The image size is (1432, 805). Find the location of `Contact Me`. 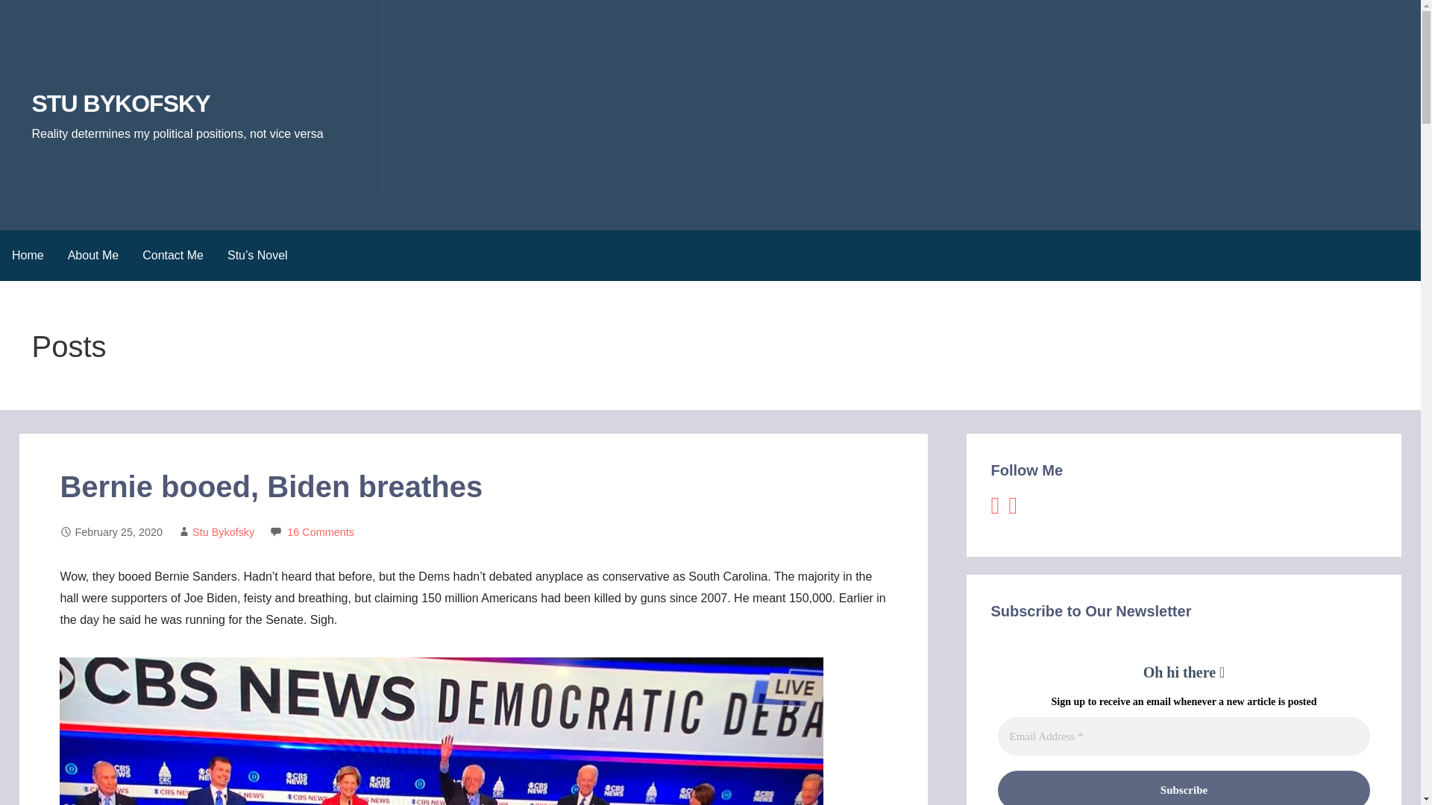

Contact Me is located at coordinates (173, 255).